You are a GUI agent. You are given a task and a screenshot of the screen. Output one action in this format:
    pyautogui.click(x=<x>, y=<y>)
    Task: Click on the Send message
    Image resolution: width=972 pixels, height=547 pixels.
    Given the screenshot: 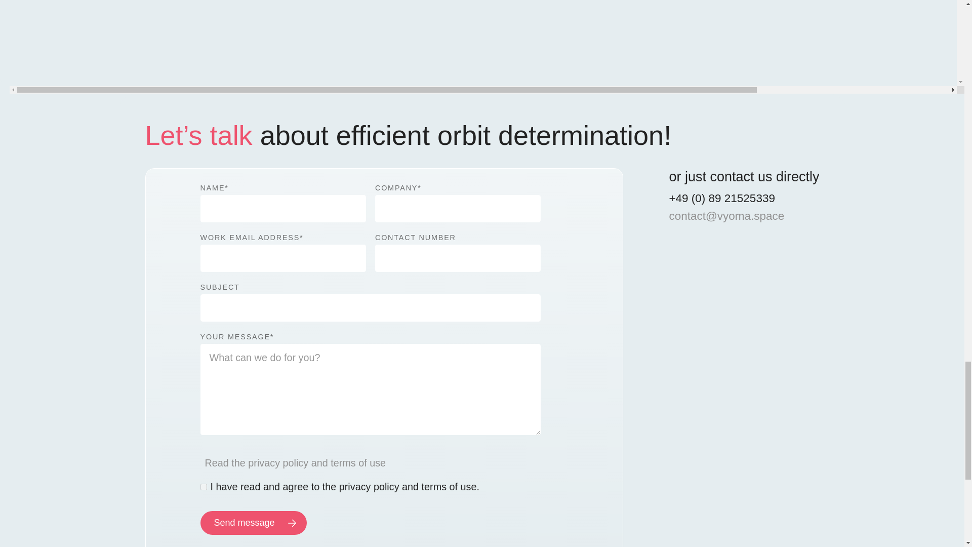 What is the action you would take?
    pyautogui.click(x=253, y=523)
    